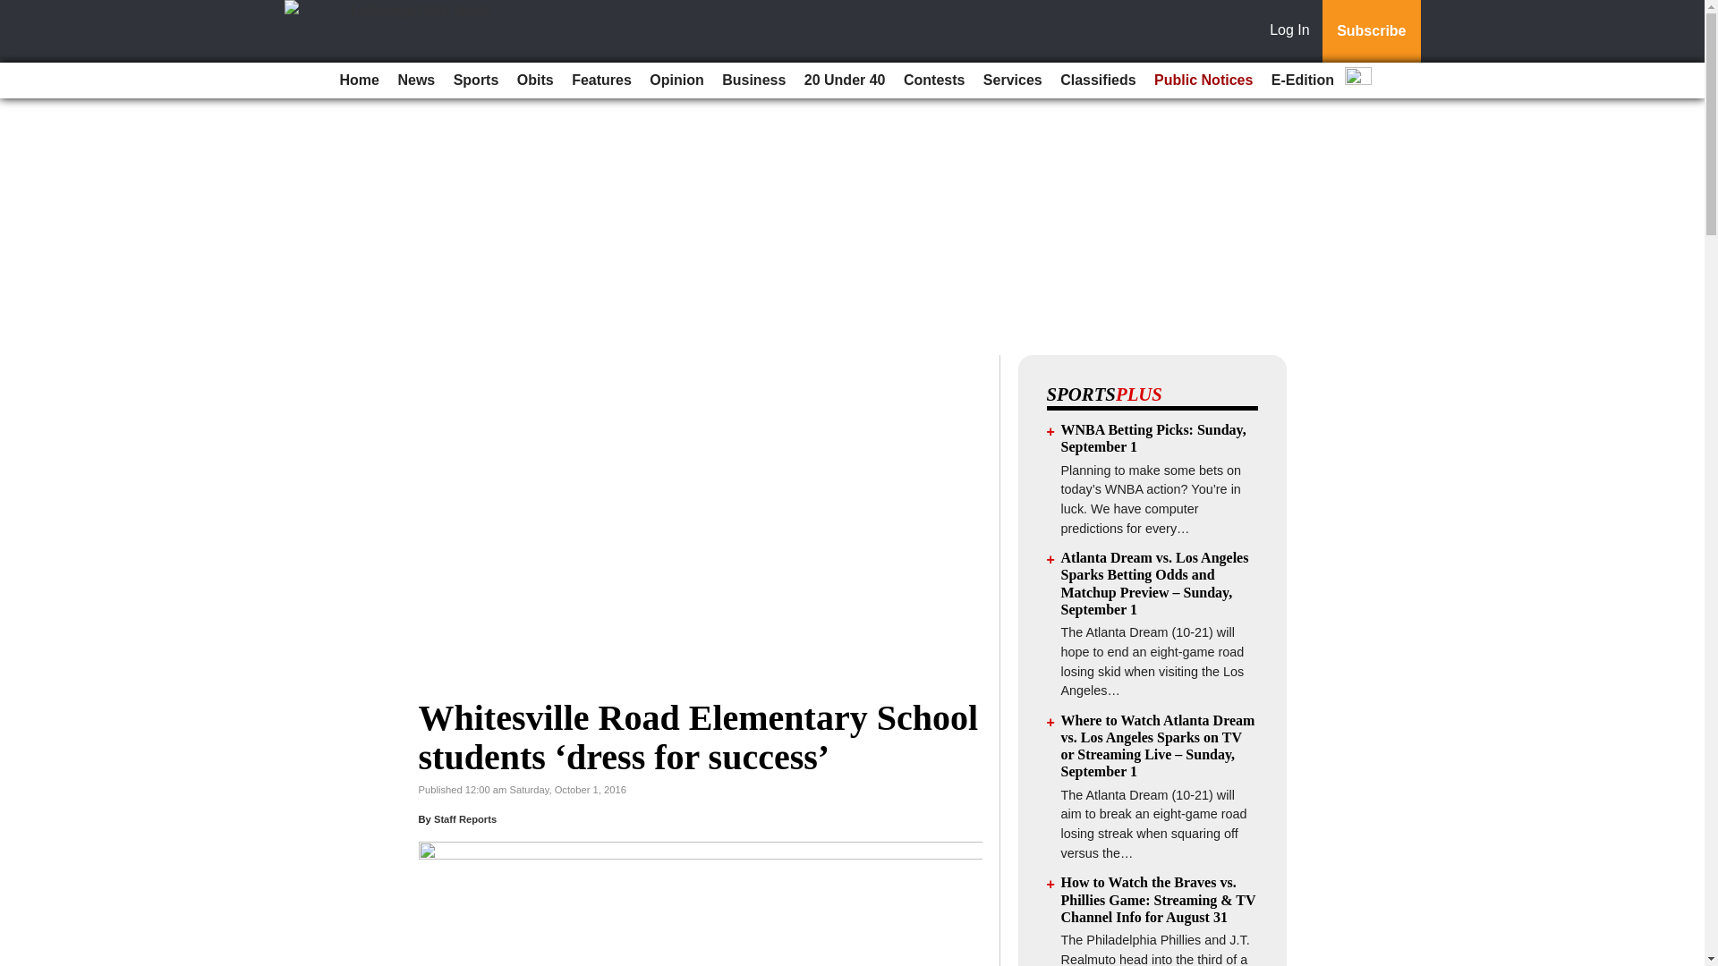 This screenshot has width=1718, height=966. What do you see at coordinates (934, 80) in the screenshot?
I see `Contests` at bounding box center [934, 80].